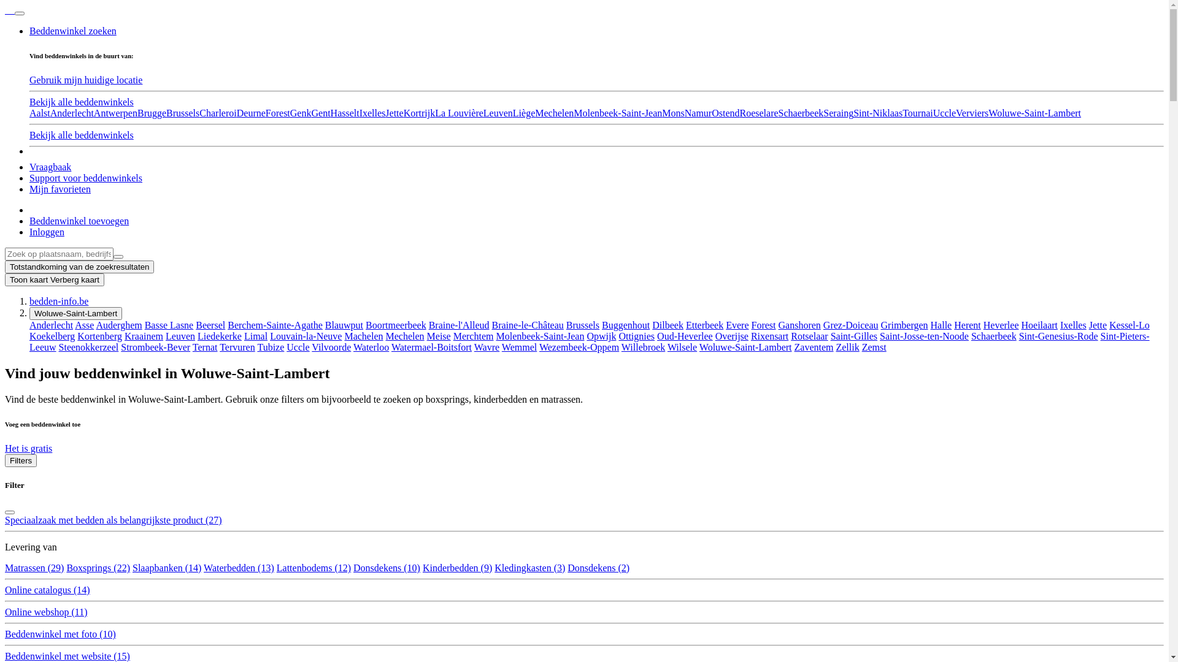 The image size is (1178, 662). Describe the element at coordinates (73, 31) in the screenshot. I see `Beddenwinkel zoeken` at that location.